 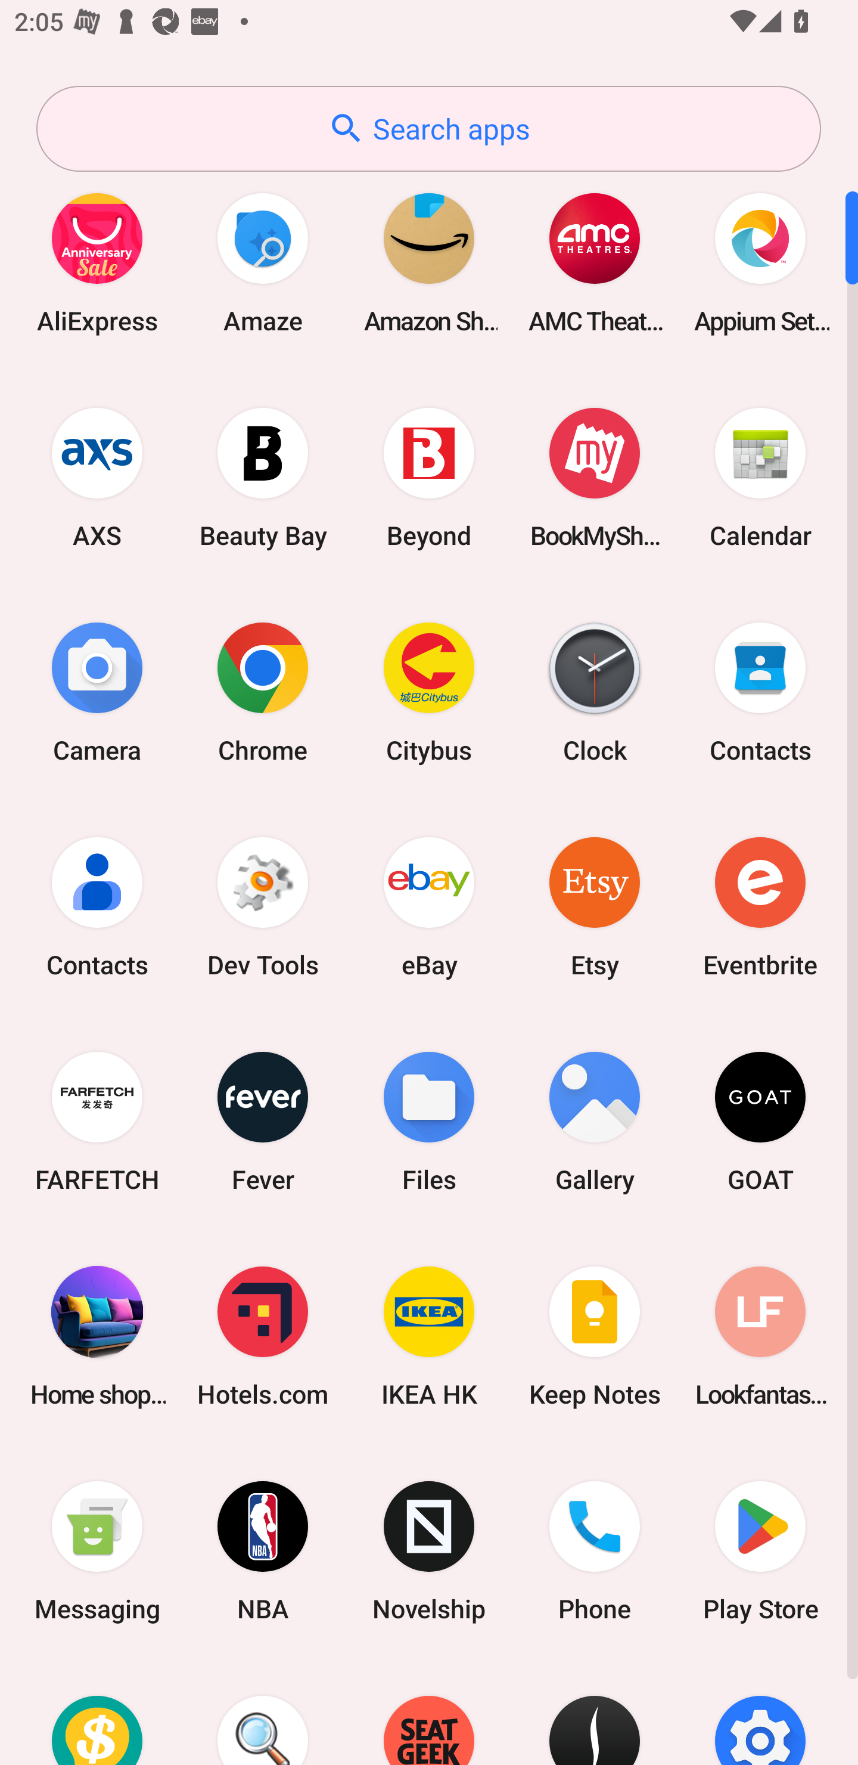 I want to click on AMC Theatres, so click(x=595, y=262).